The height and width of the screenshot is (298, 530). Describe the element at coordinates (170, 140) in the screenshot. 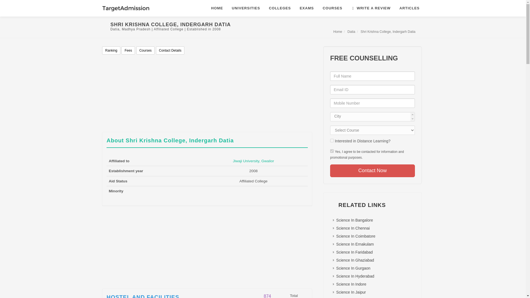

I see `About Shri Krishna College, Indergarh Datia` at that location.